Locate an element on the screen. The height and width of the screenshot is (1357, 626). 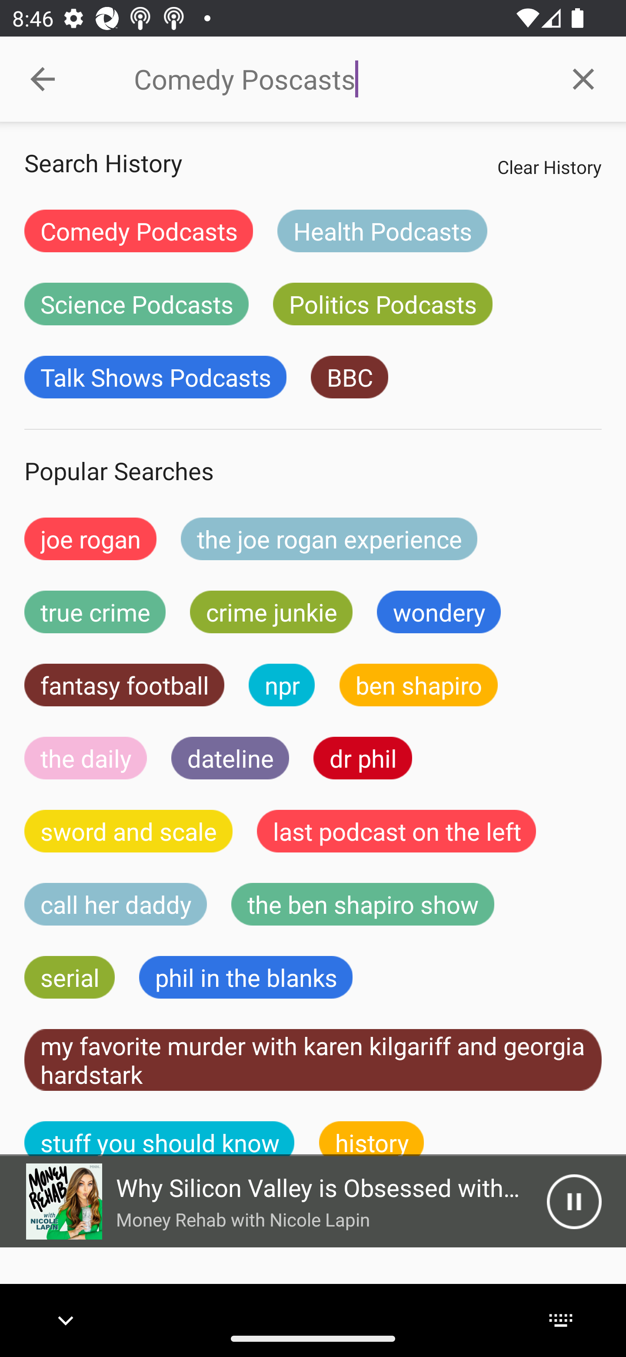
Clear query is located at coordinates (583, 78).